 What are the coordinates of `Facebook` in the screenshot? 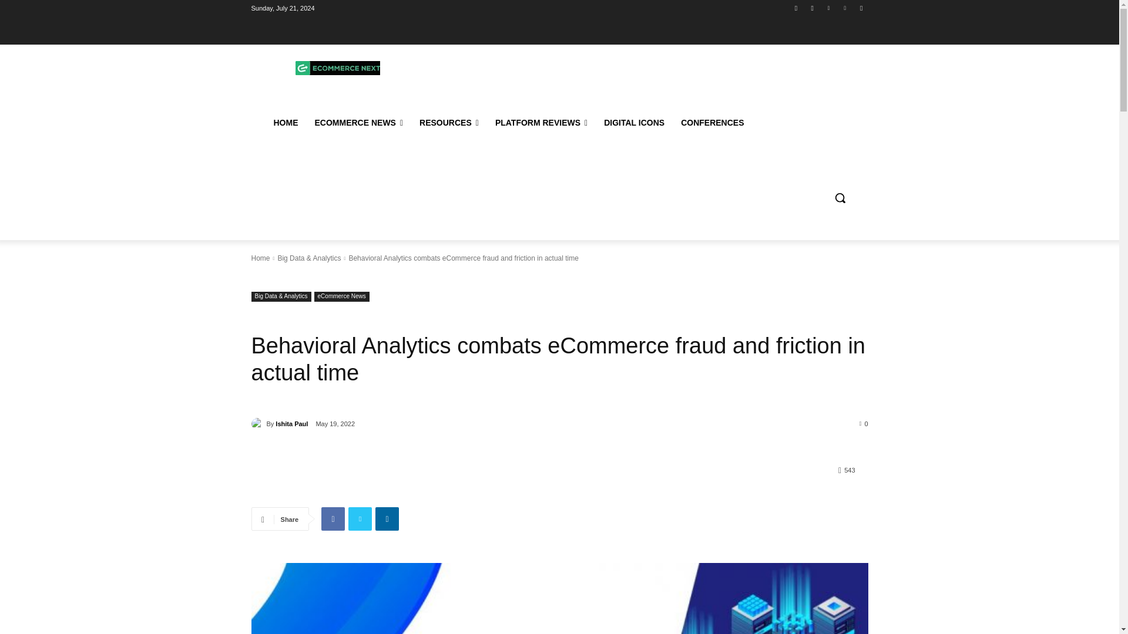 It's located at (797, 8).